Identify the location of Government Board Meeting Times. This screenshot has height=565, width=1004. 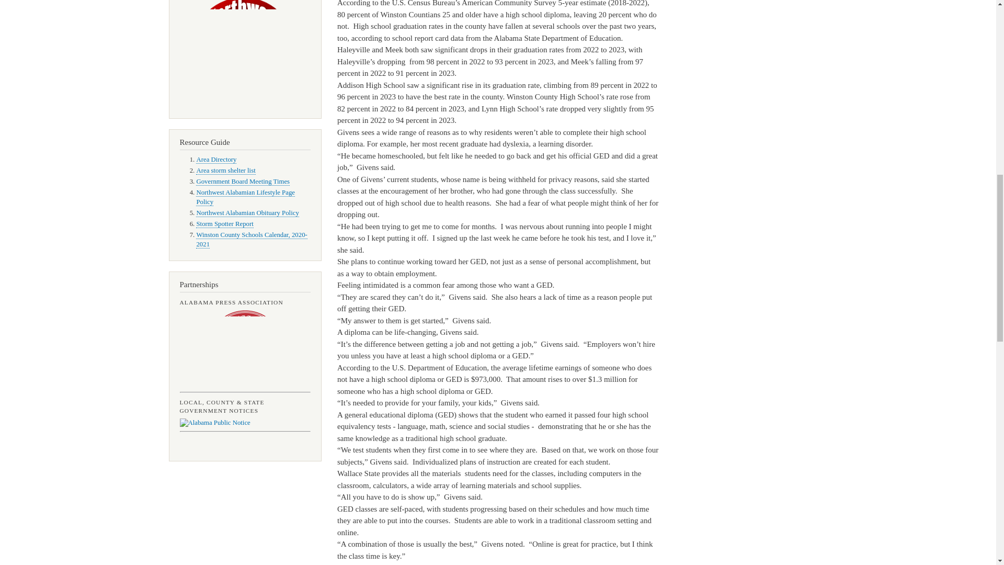
(243, 182).